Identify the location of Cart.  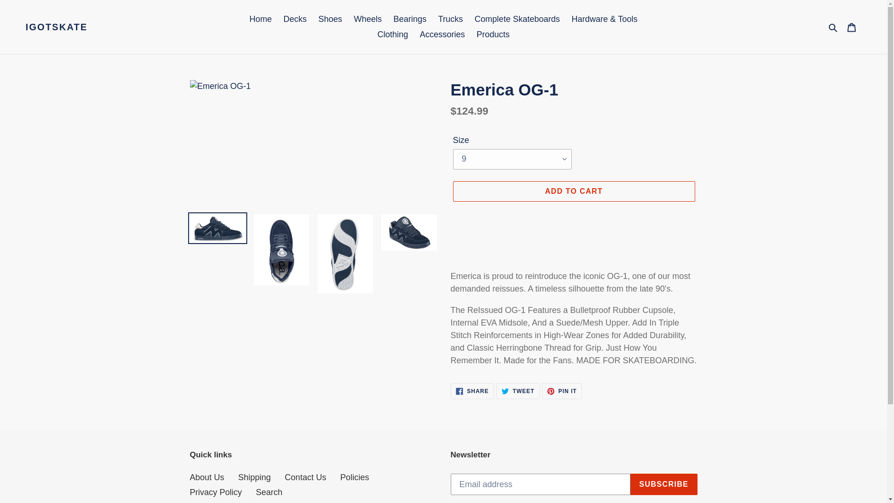
(852, 27).